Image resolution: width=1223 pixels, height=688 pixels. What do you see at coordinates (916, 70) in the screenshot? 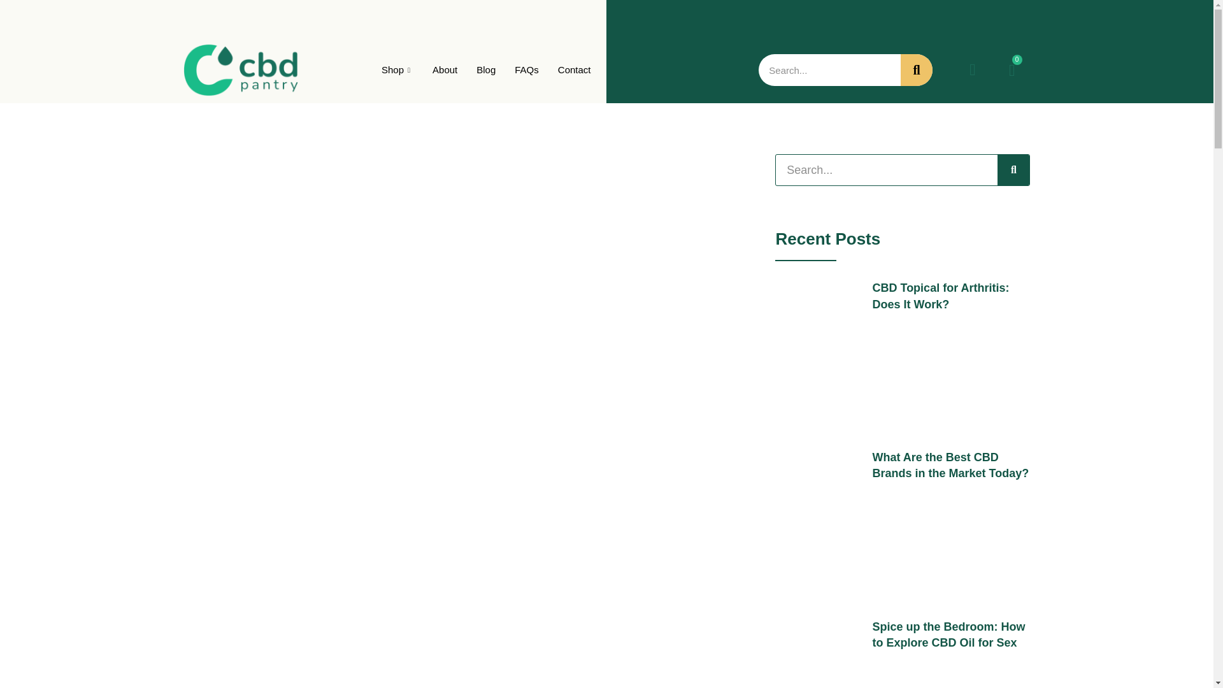
I see `Search` at bounding box center [916, 70].